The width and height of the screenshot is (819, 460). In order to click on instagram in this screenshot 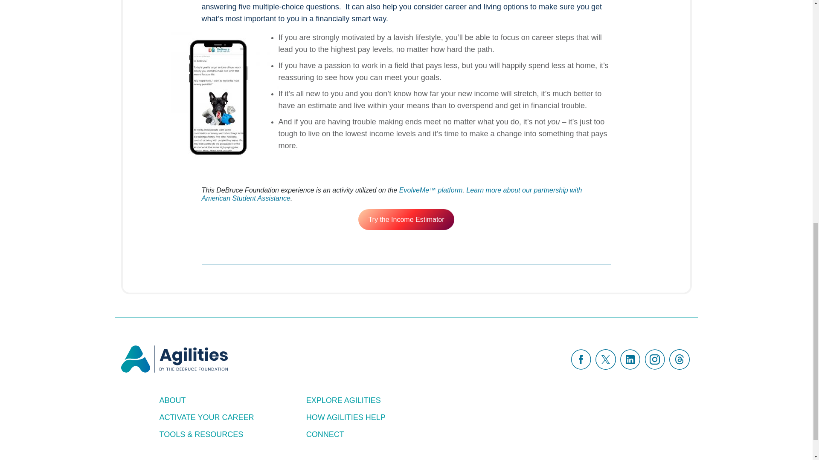, I will do `click(654, 359)`.